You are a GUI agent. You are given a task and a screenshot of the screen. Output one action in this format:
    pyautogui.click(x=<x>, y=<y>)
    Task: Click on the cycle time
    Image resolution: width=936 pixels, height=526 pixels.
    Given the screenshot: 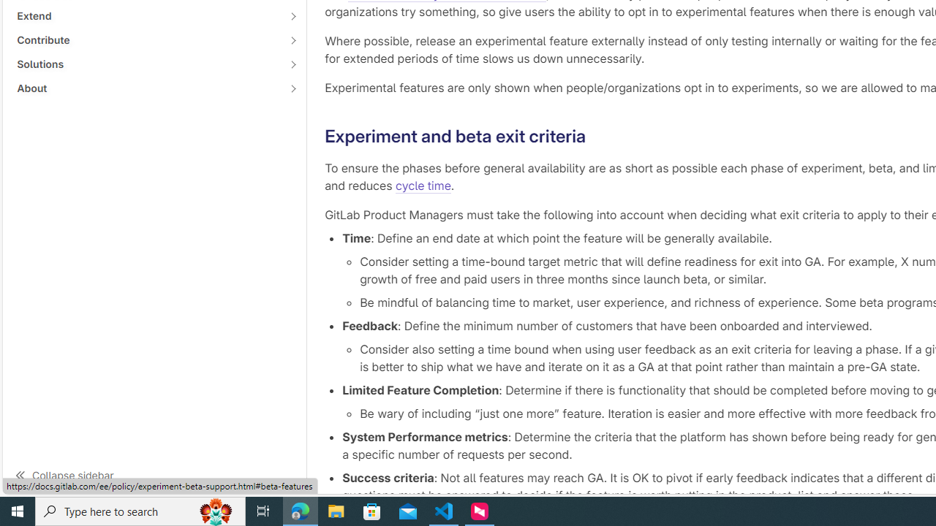 What is the action you would take?
    pyautogui.click(x=423, y=186)
    